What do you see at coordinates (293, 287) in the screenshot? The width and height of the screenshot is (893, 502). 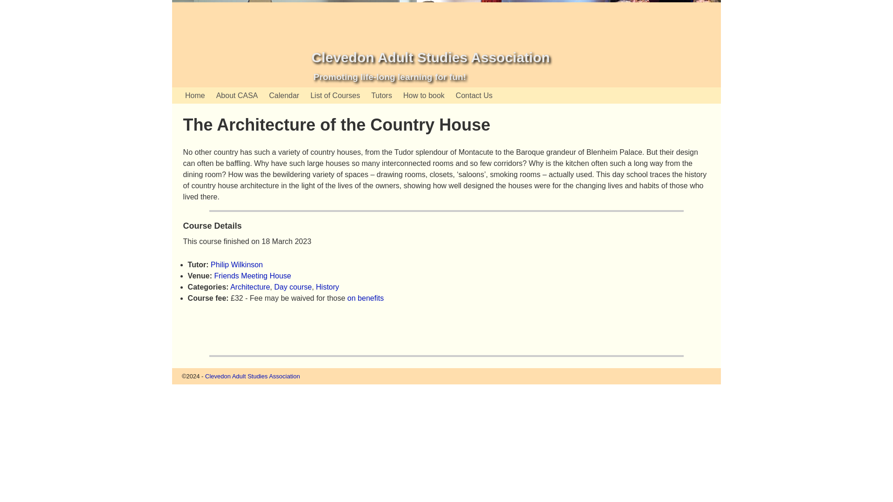 I see `Day course` at bounding box center [293, 287].